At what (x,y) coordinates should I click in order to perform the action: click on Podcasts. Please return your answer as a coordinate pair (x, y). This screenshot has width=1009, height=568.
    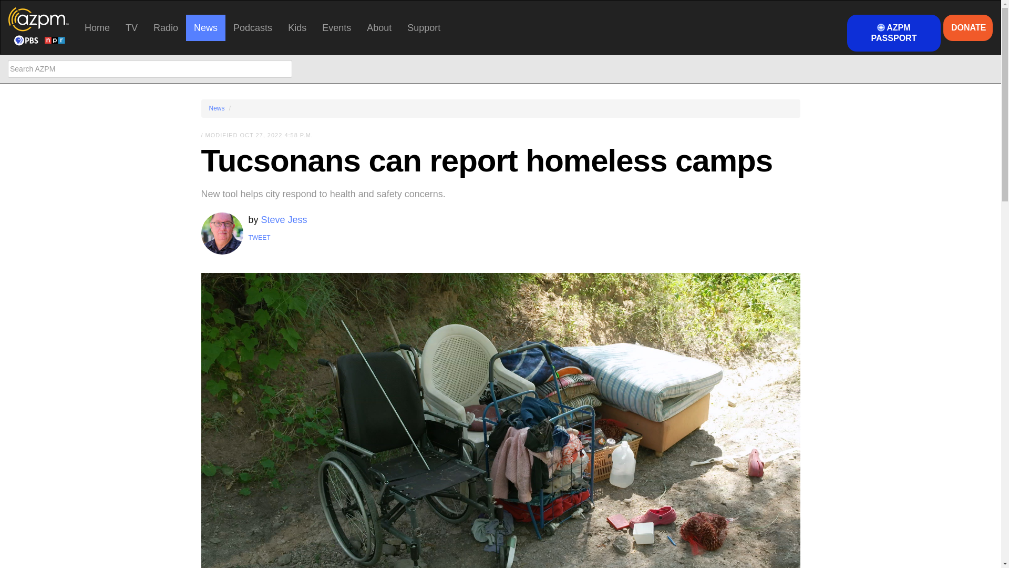
    Looking at the image, I should click on (252, 27).